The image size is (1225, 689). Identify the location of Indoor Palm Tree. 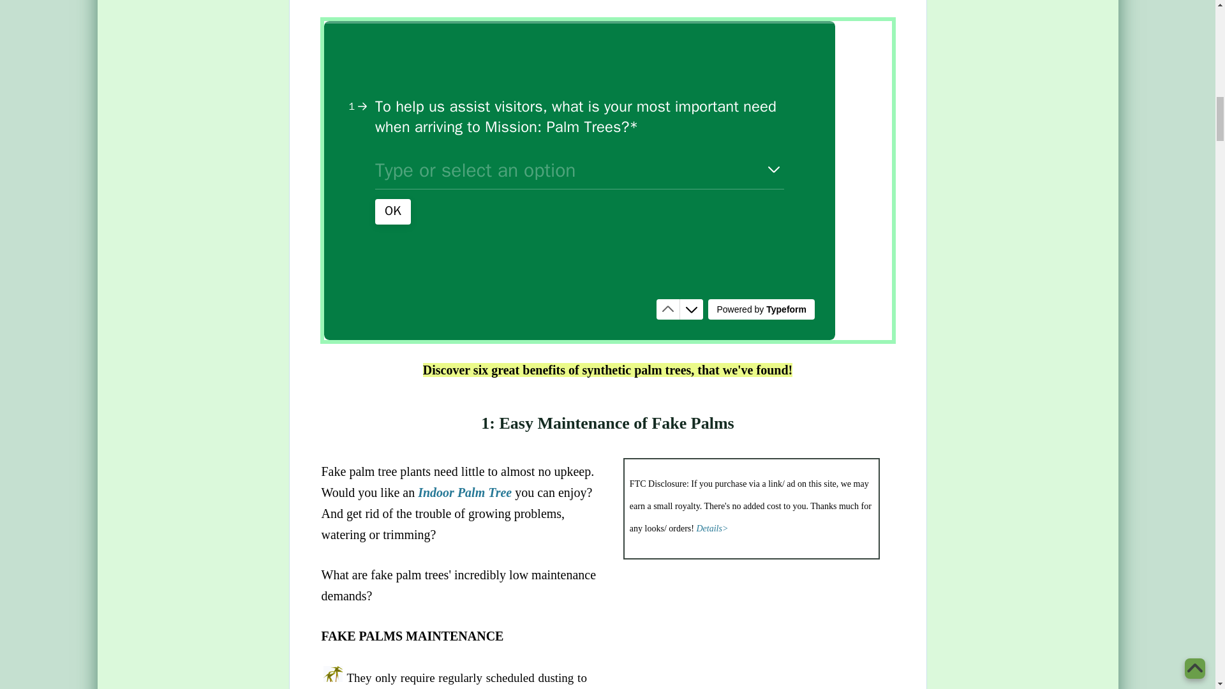
(464, 493).